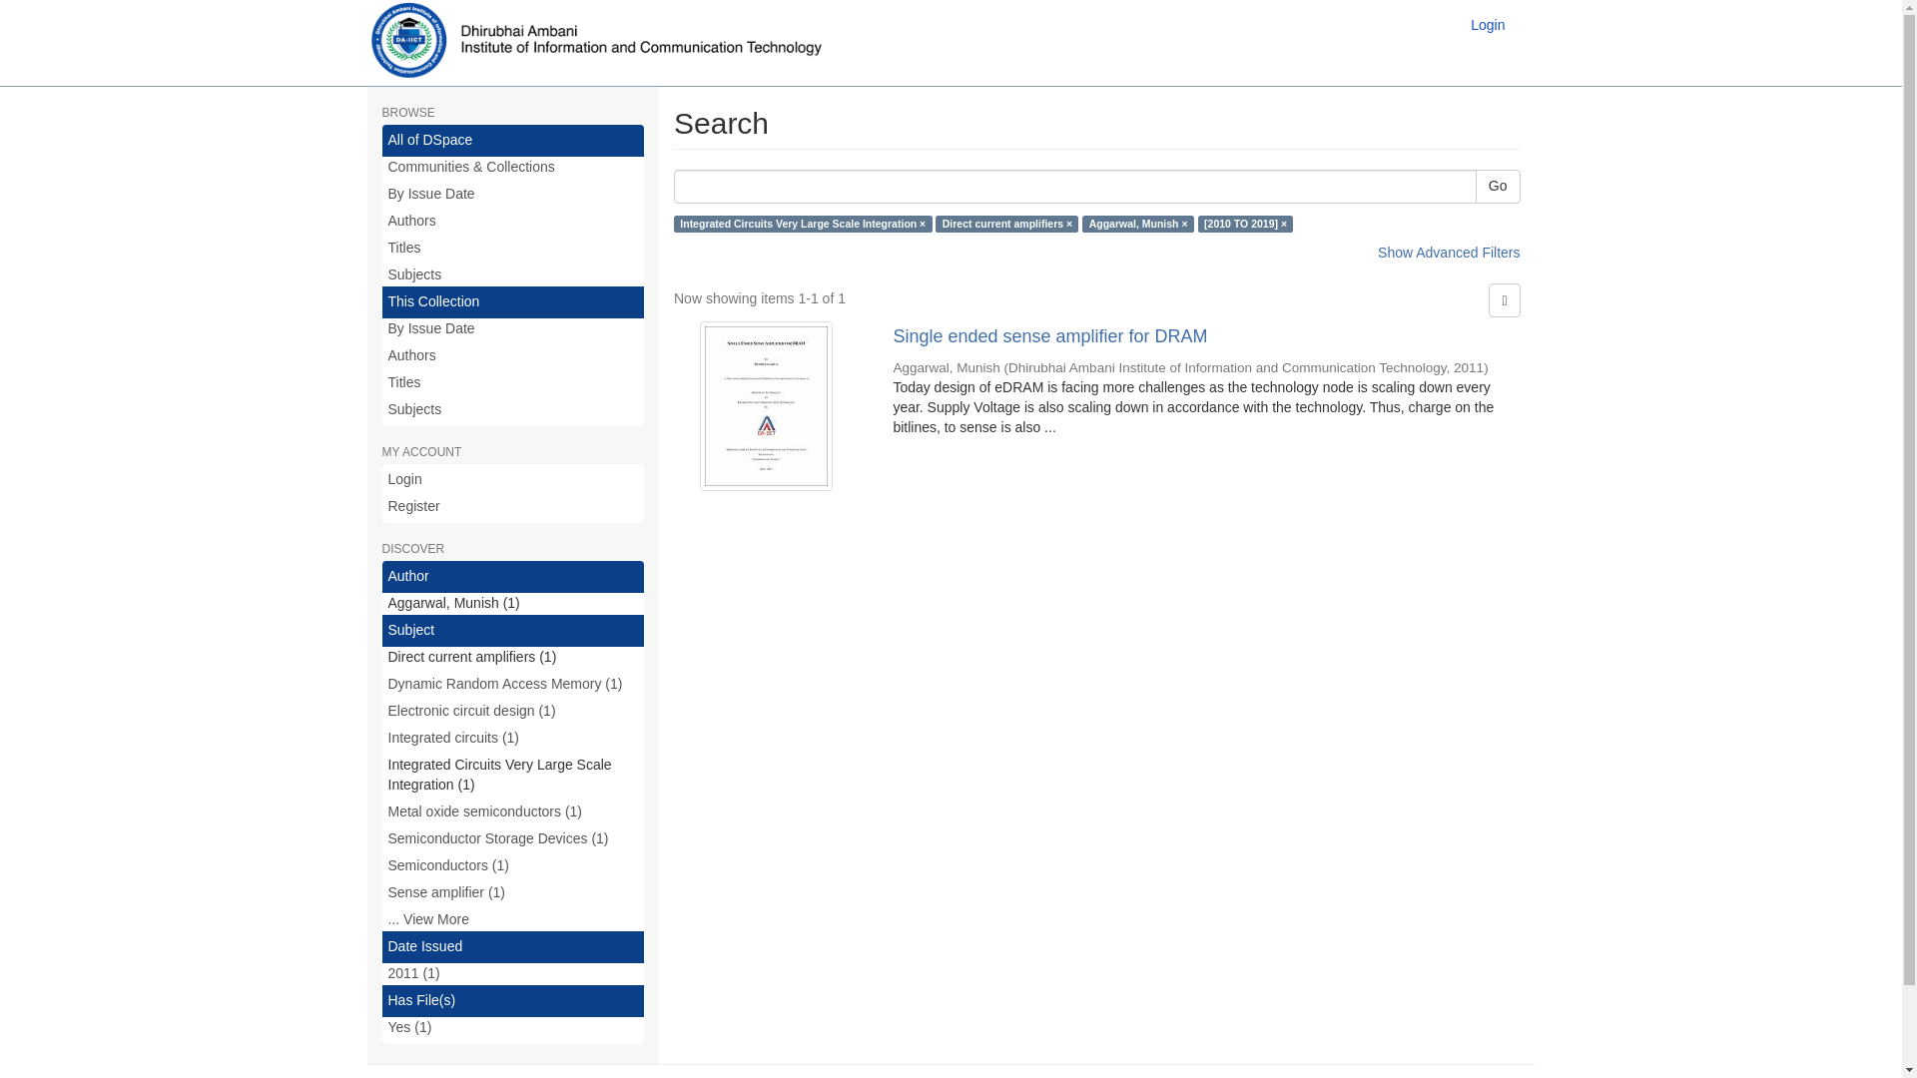 This screenshot has height=1078, width=1917. What do you see at coordinates (513, 275) in the screenshot?
I see `Subjects` at bounding box center [513, 275].